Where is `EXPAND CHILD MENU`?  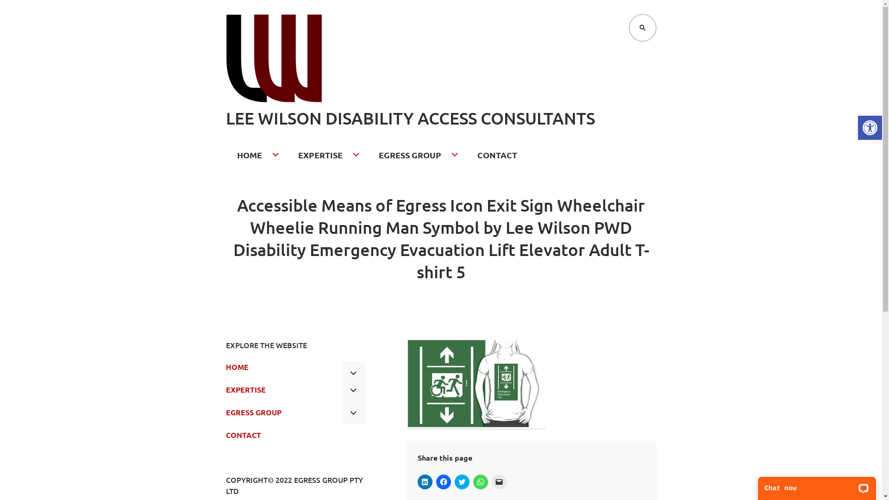 EXPAND CHILD MENU is located at coordinates (354, 390).